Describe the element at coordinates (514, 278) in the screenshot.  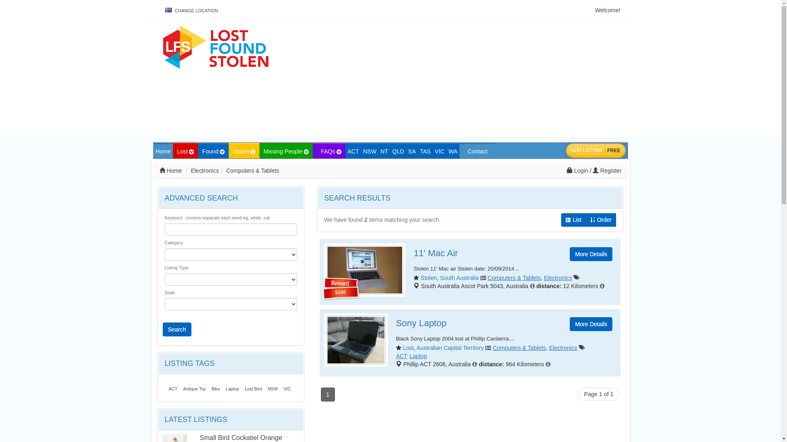
I see `Computers & Tablets` at that location.